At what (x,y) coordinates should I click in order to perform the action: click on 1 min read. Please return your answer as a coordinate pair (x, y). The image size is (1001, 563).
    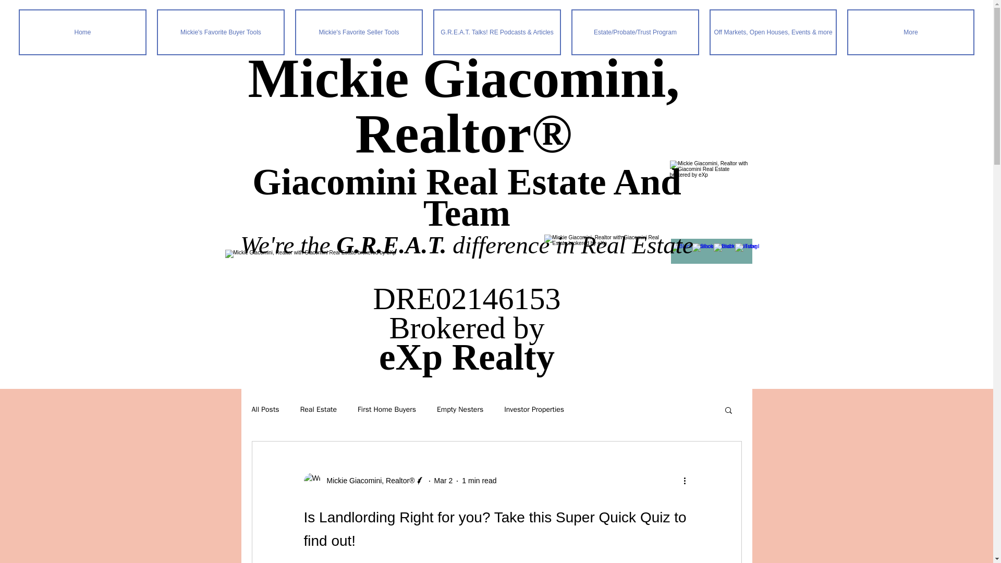
    Looking at the image, I should click on (479, 480).